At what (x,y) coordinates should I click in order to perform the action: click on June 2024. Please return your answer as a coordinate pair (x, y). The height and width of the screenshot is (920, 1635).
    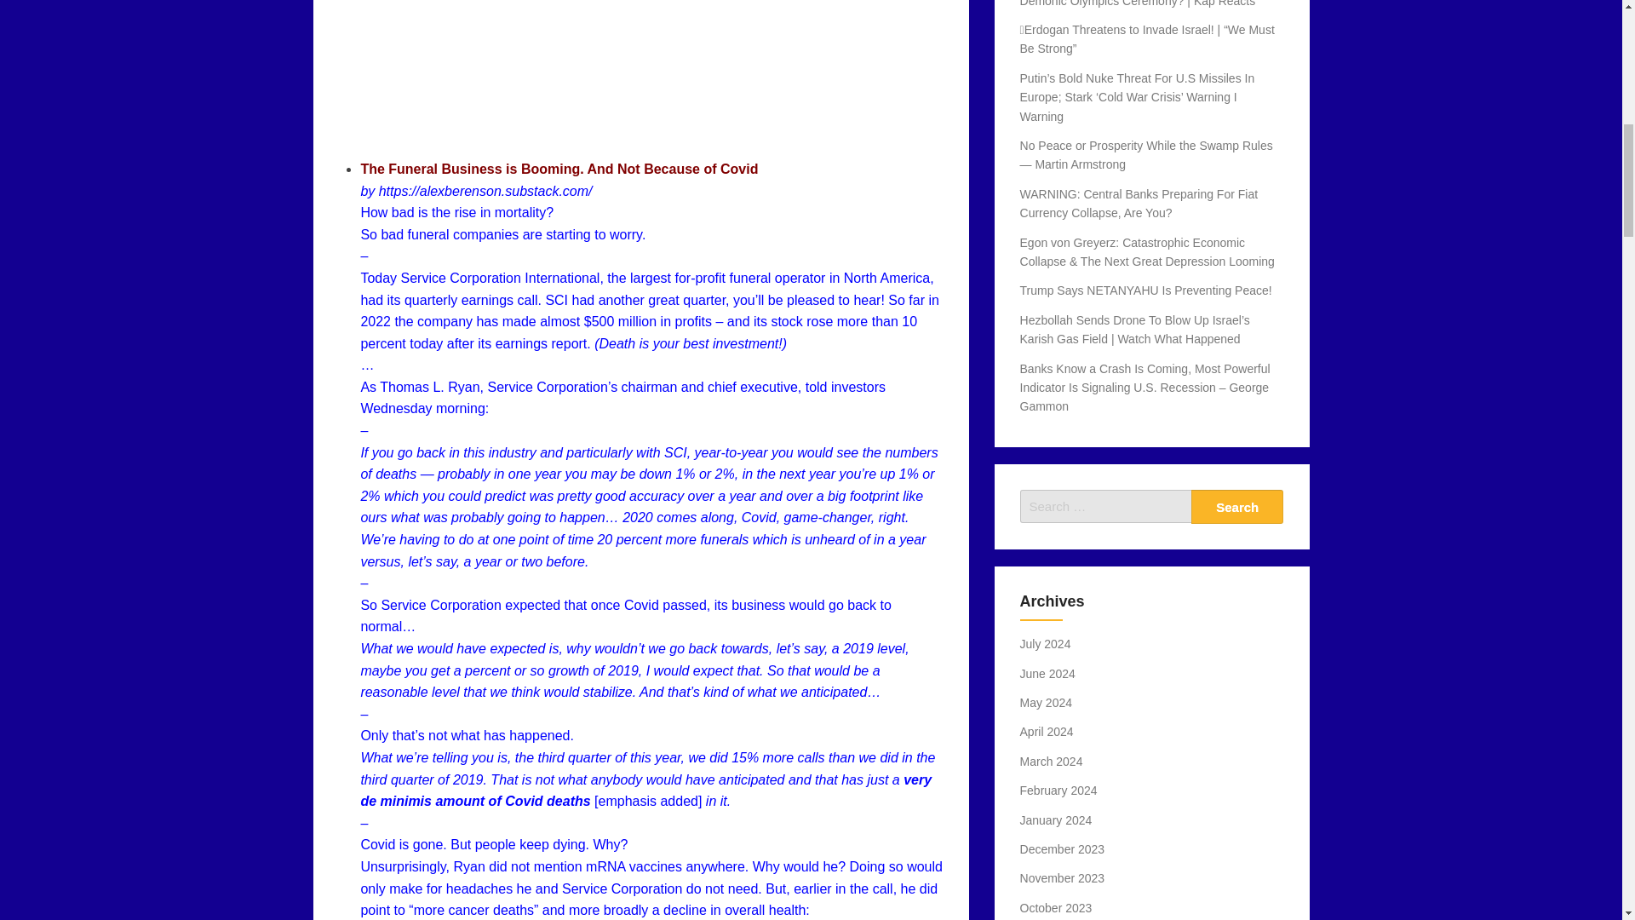
    Looking at the image, I should click on (1047, 674).